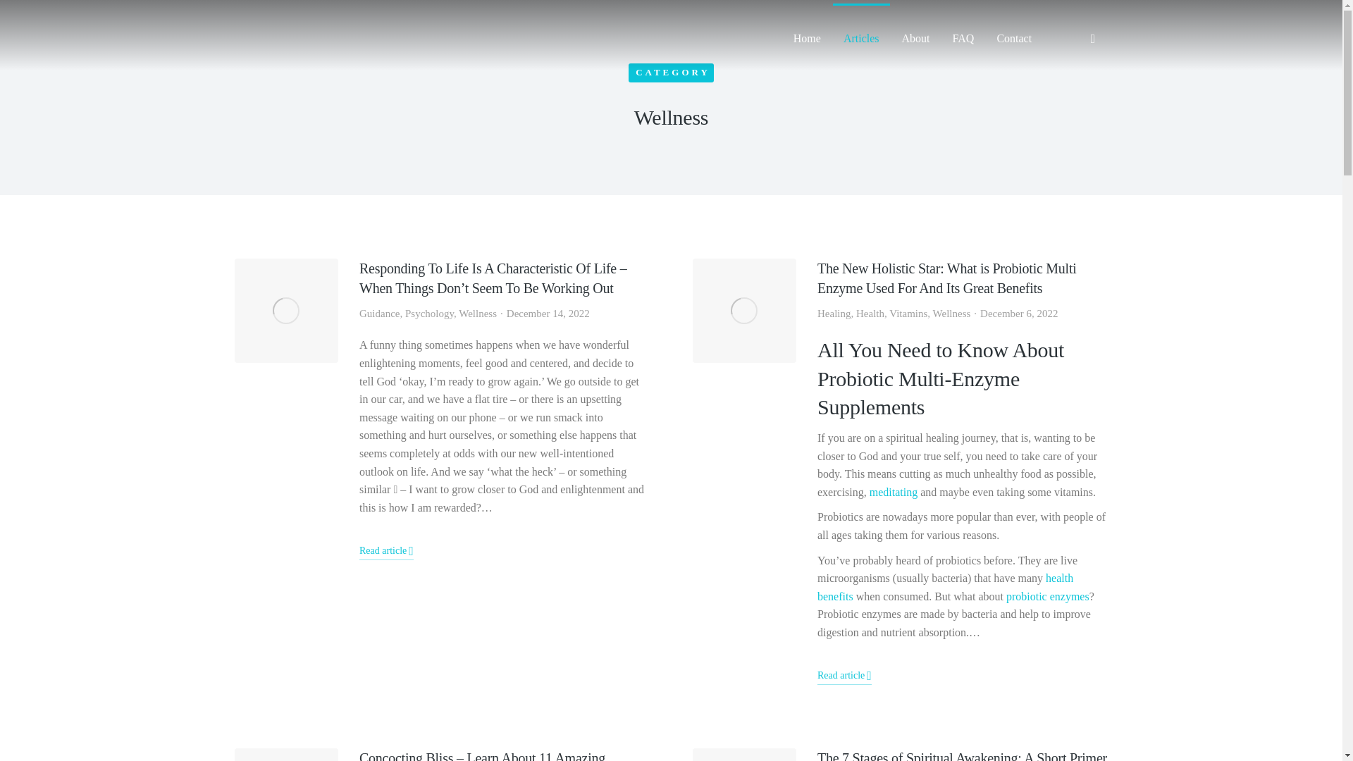  I want to click on Read article, so click(844, 677).